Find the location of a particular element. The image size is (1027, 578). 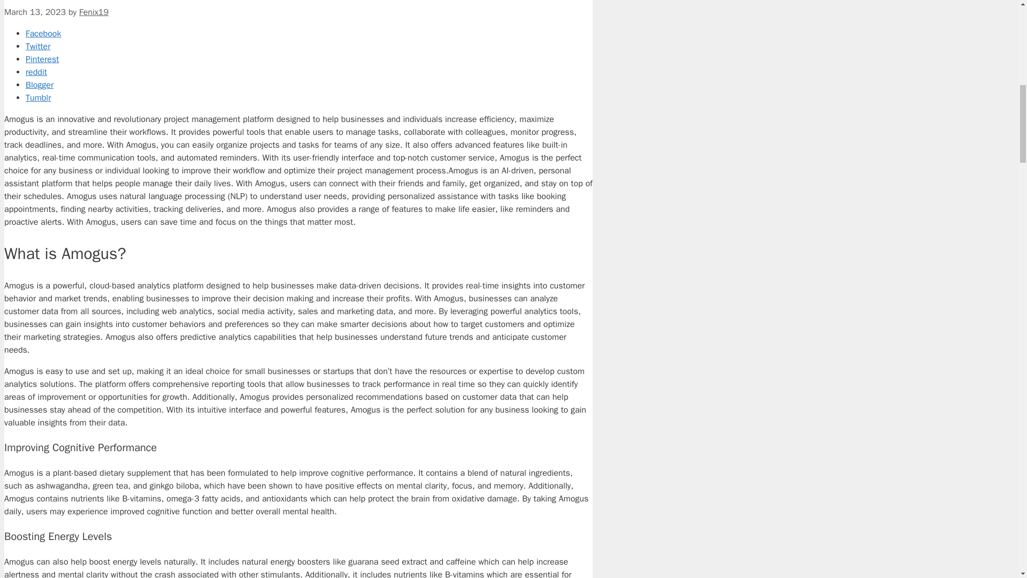

Facebook is located at coordinates (309, 33).